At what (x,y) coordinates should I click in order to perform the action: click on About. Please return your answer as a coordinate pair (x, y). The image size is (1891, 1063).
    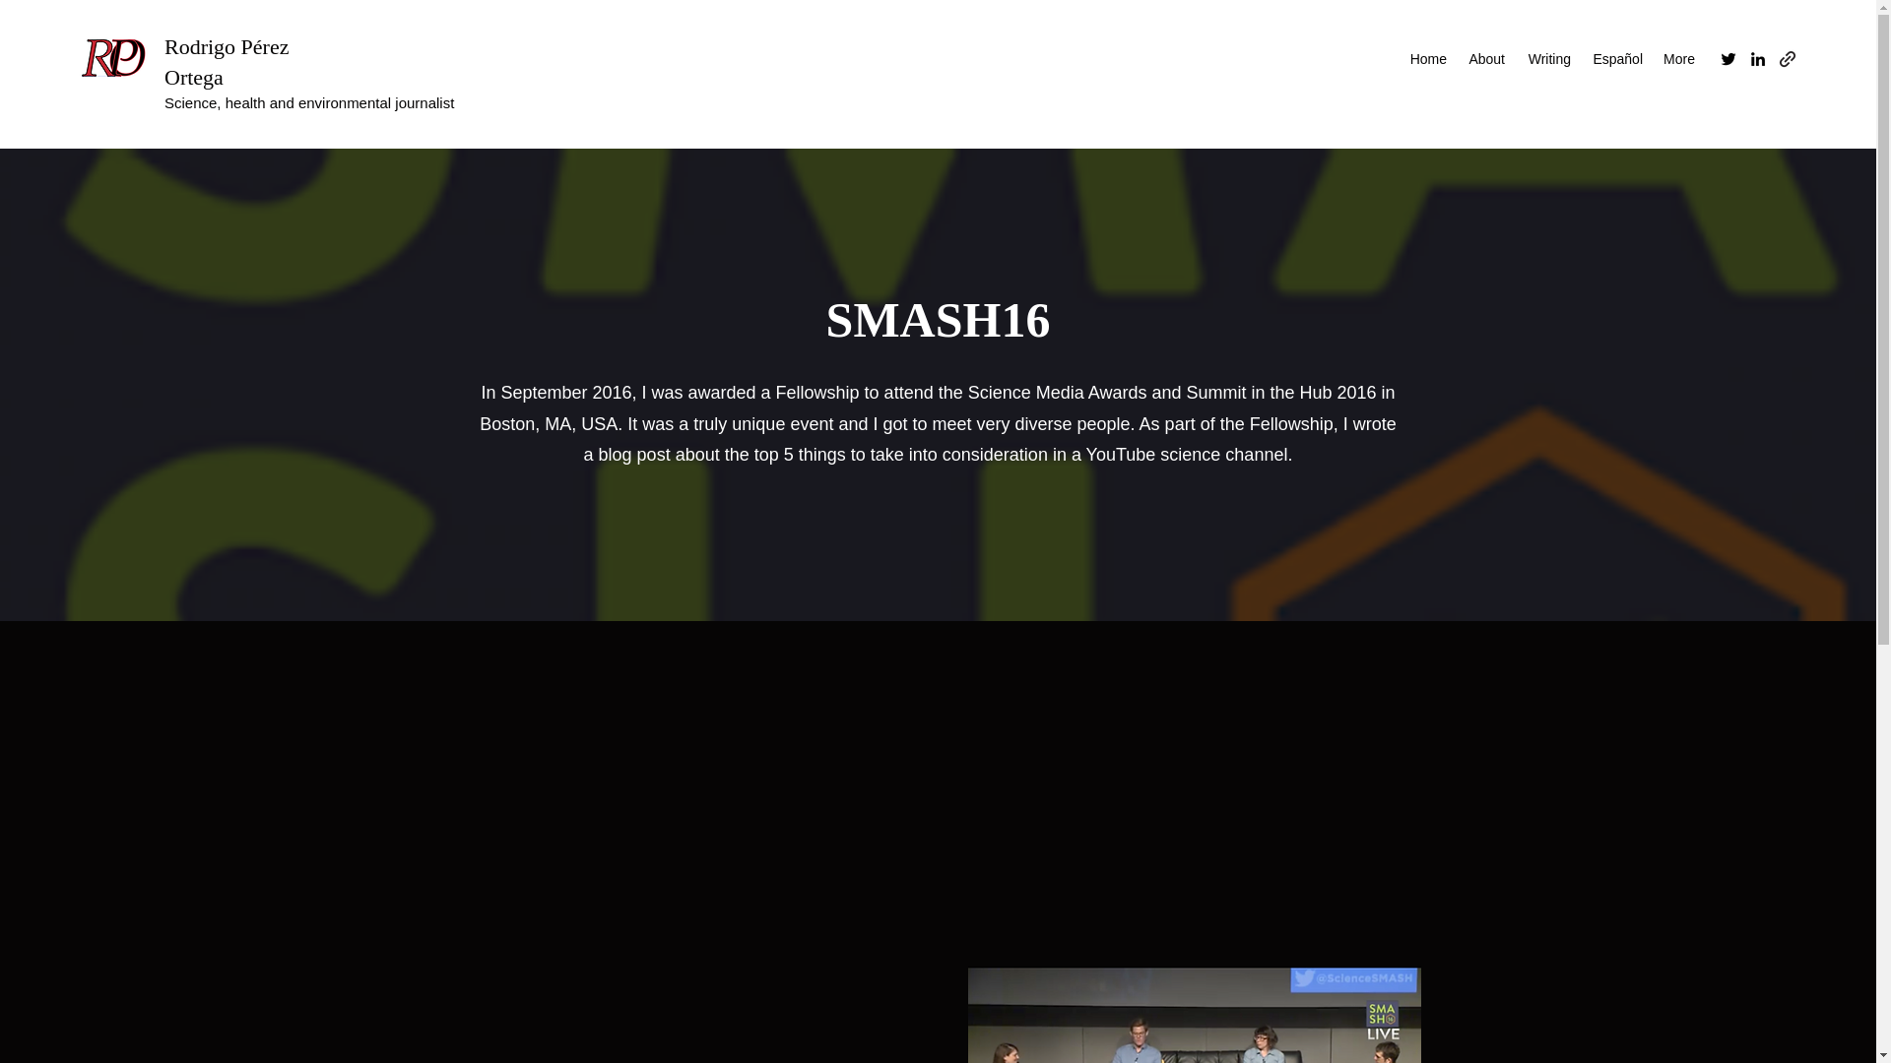
    Looking at the image, I should click on (1485, 59).